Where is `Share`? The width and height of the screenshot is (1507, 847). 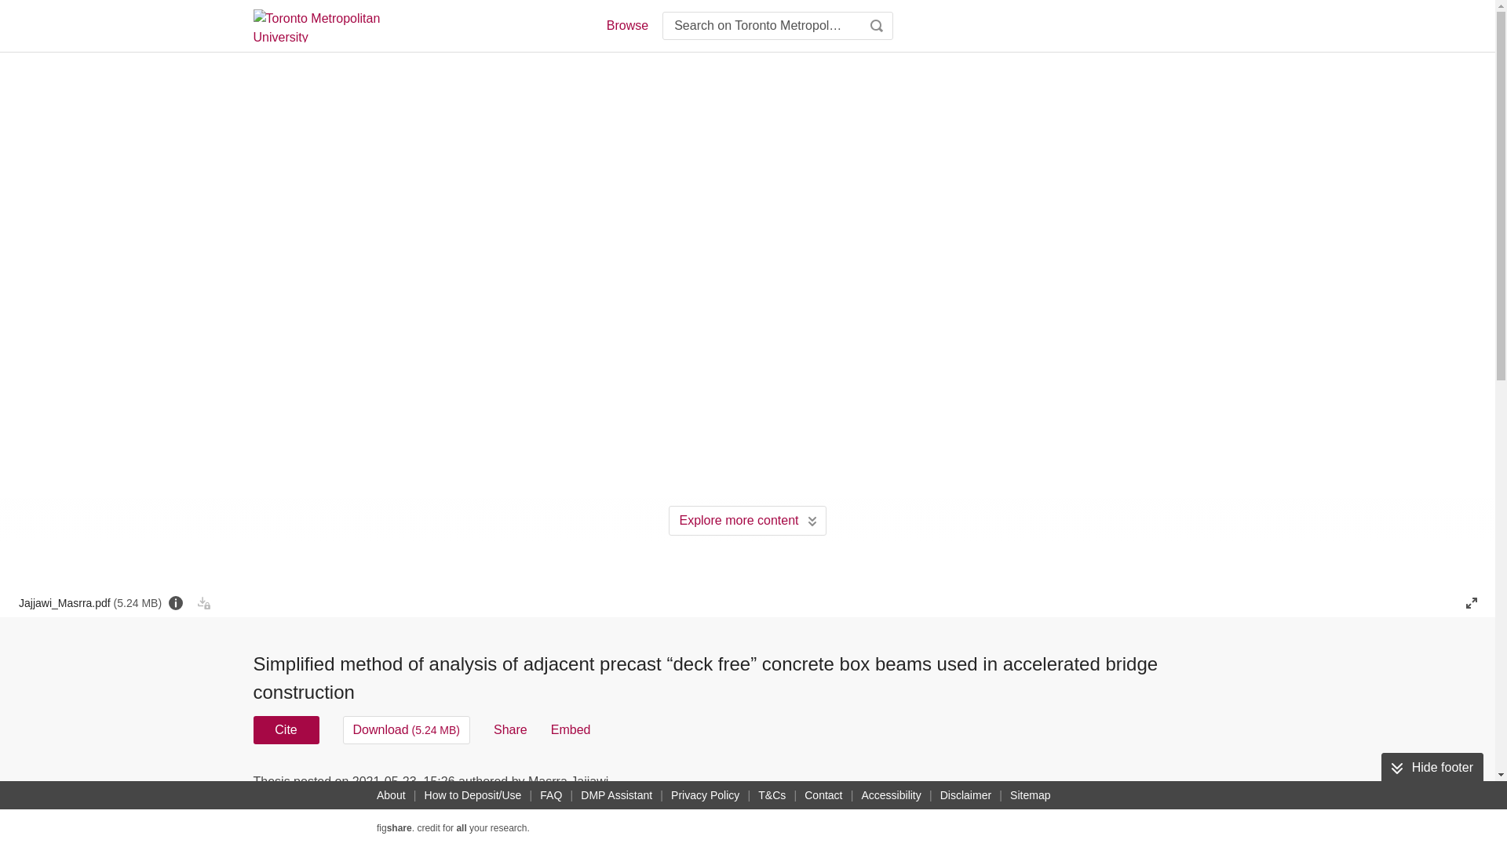 Share is located at coordinates (510, 729).